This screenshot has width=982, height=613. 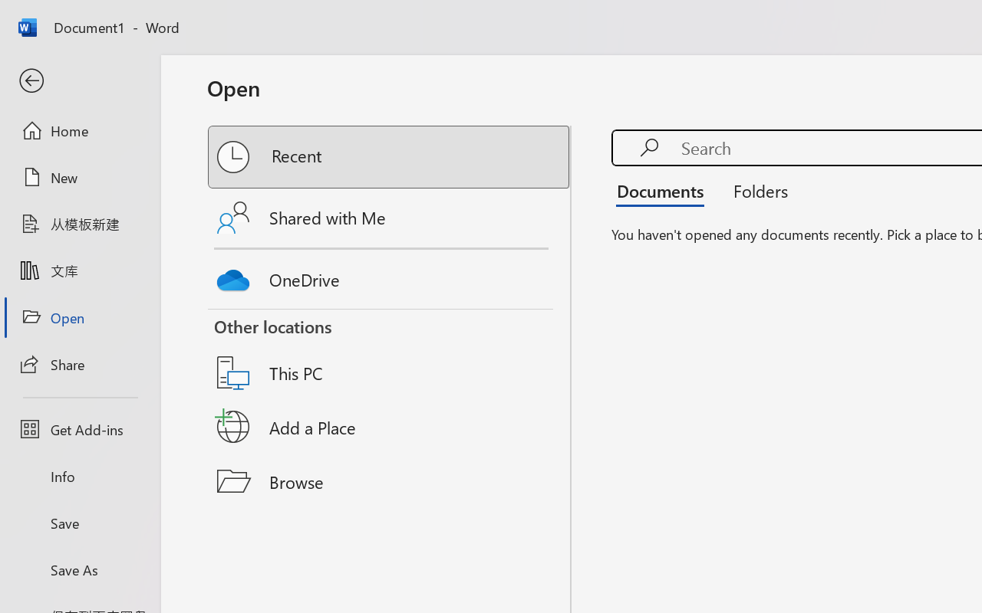 I want to click on Get Add-ins, so click(x=80, y=429).